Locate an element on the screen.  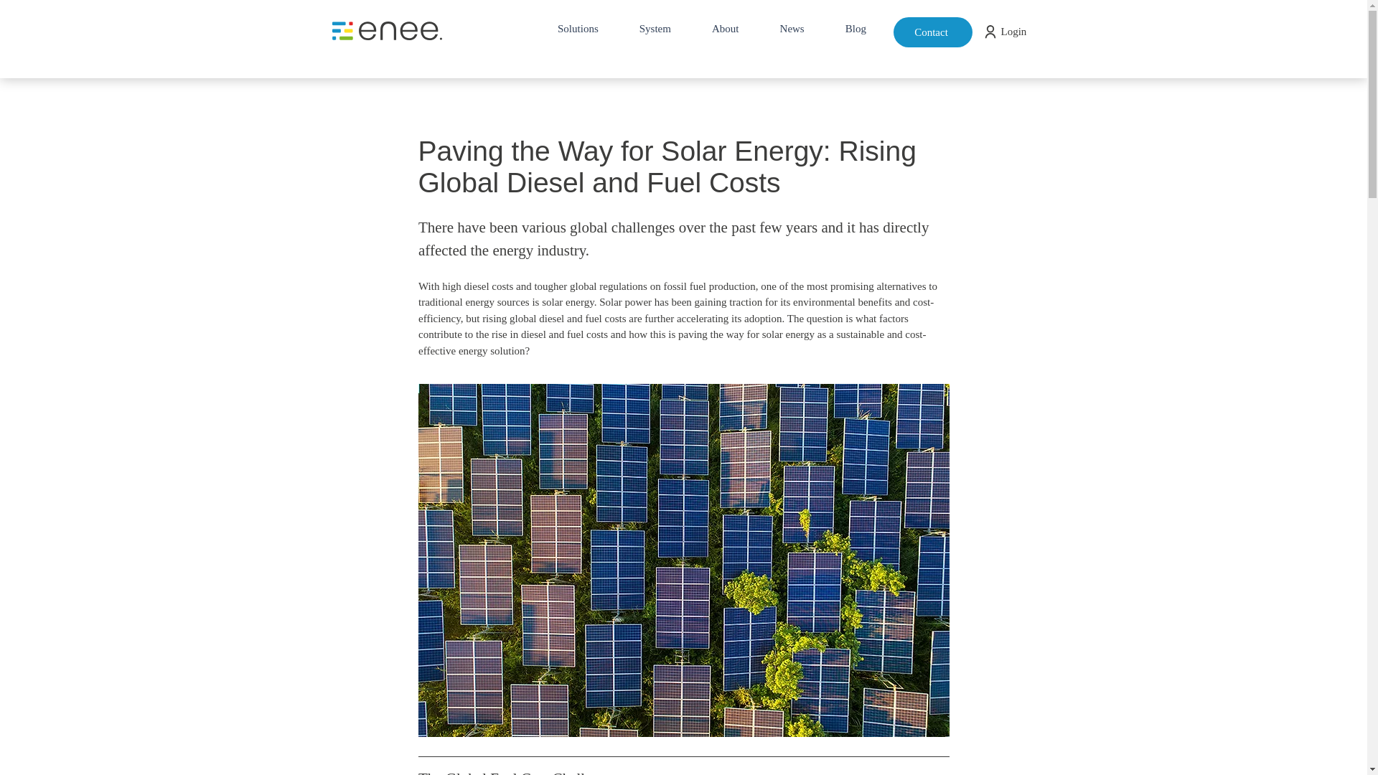
Contact is located at coordinates (932, 32).